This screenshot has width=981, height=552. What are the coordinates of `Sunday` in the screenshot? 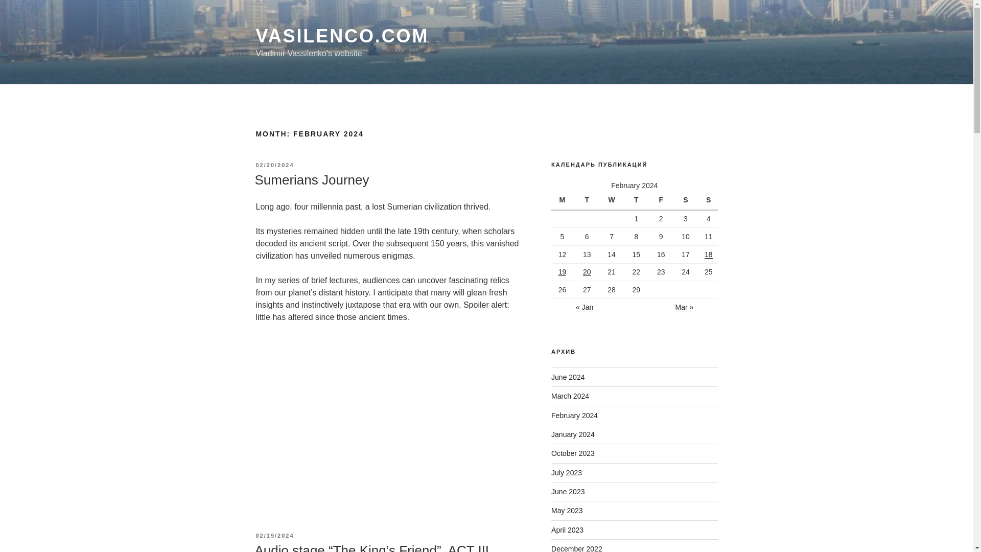 It's located at (708, 200).